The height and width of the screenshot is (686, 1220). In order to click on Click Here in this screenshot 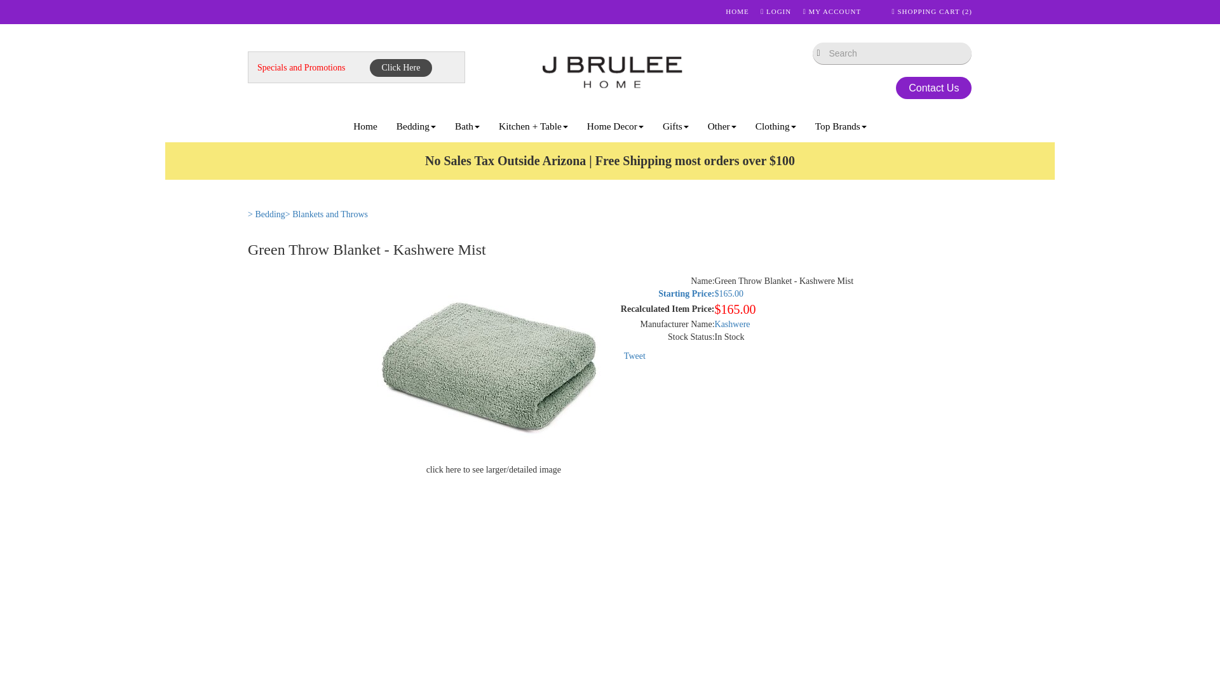, I will do `click(400, 67)`.